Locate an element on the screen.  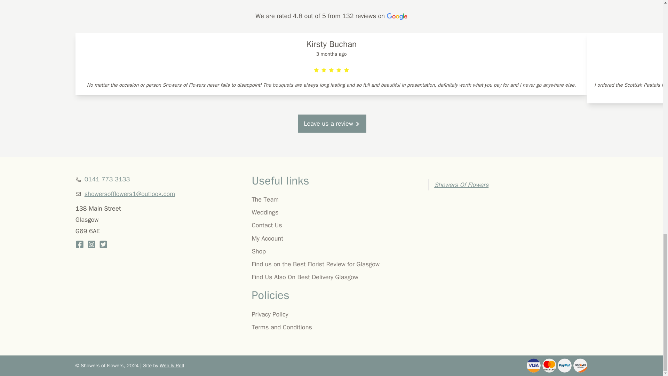
0141 773 3133 is located at coordinates (107, 179).